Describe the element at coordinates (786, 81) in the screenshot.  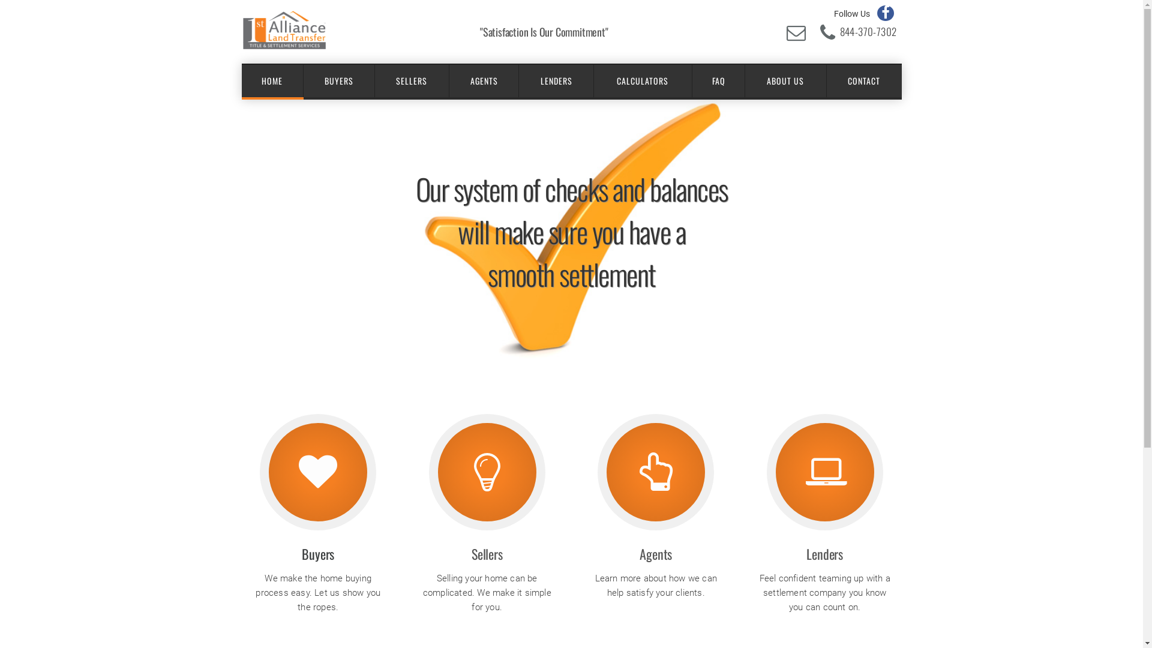
I see `ABOUT US` at that location.